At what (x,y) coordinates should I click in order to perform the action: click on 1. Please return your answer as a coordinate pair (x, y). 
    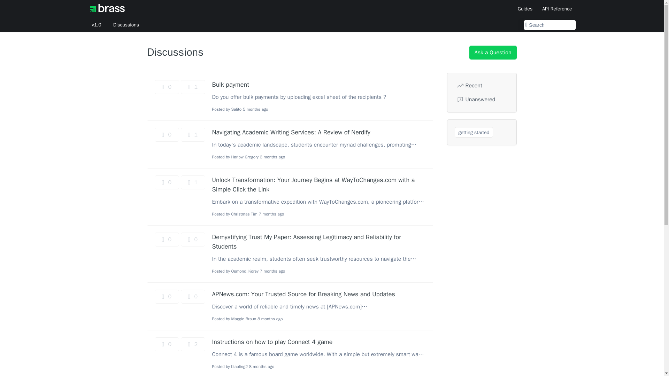
    Looking at the image, I should click on (192, 87).